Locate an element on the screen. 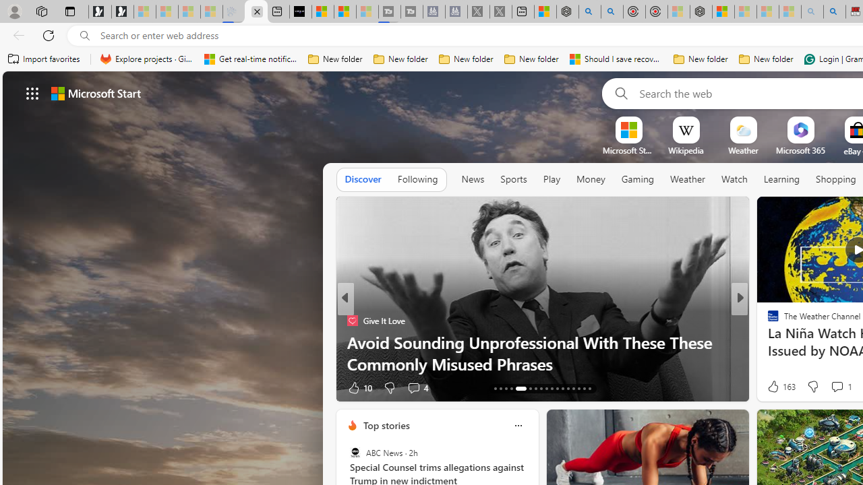 The height and width of the screenshot is (485, 863). AutomationID: tab-18 is located at coordinates (527, 388).